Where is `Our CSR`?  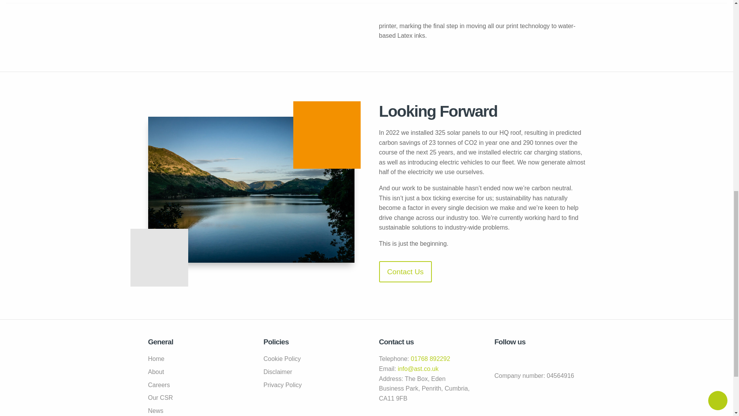 Our CSR is located at coordinates (193, 398).